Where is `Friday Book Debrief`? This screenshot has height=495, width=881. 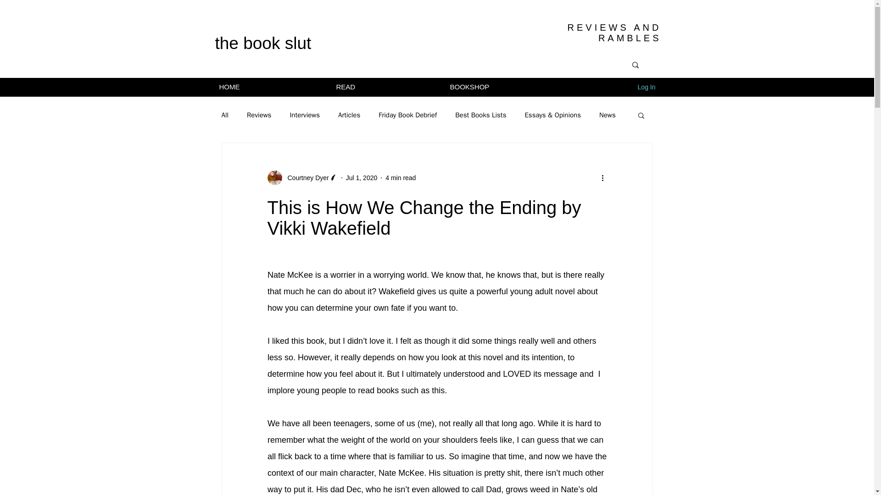
Friday Book Debrief is located at coordinates (407, 115).